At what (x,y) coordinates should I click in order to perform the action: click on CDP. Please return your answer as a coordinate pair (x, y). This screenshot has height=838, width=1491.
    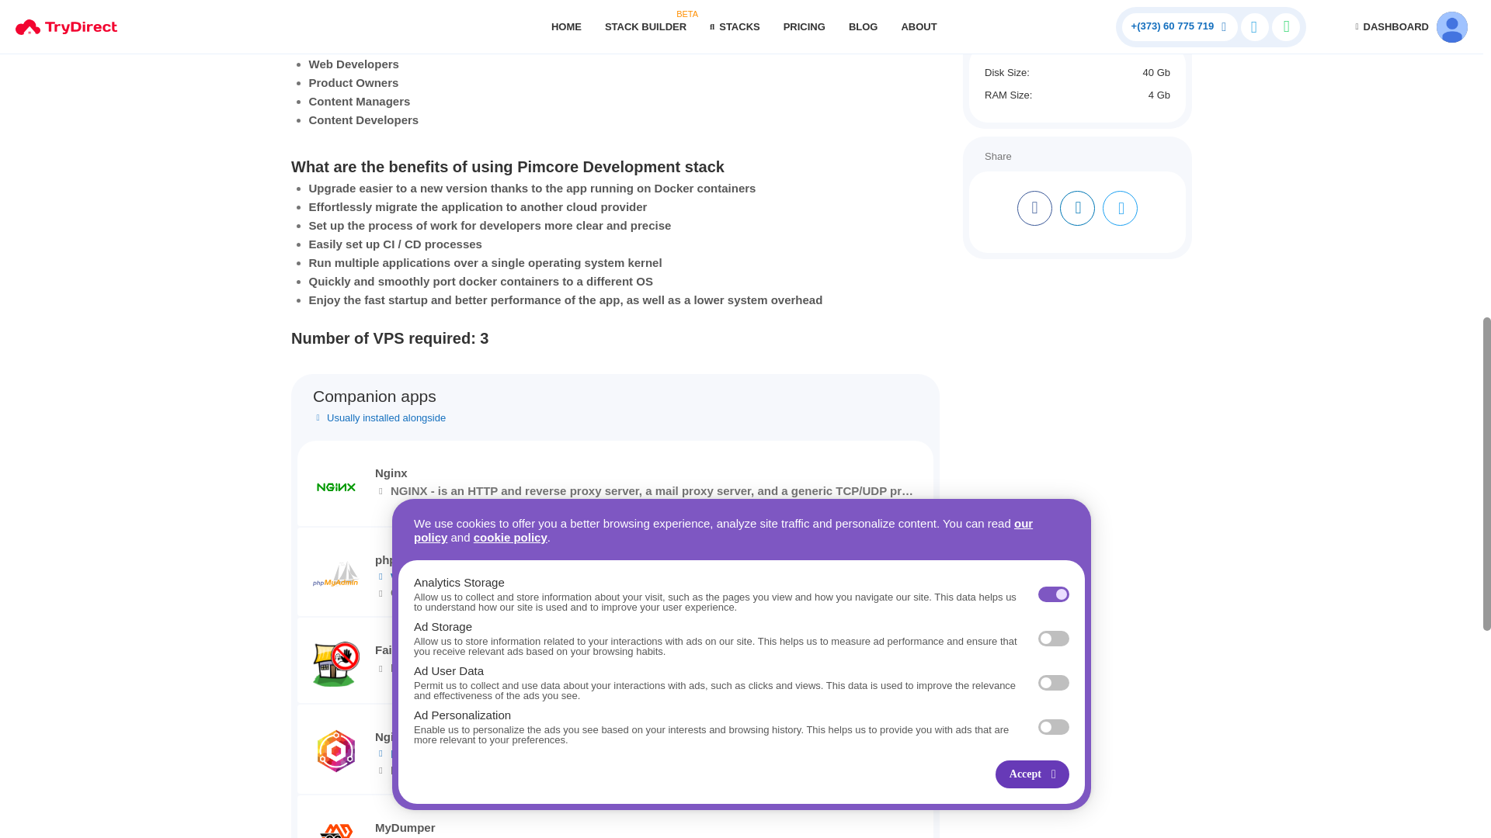
    Looking at the image, I should click on (370, 2).